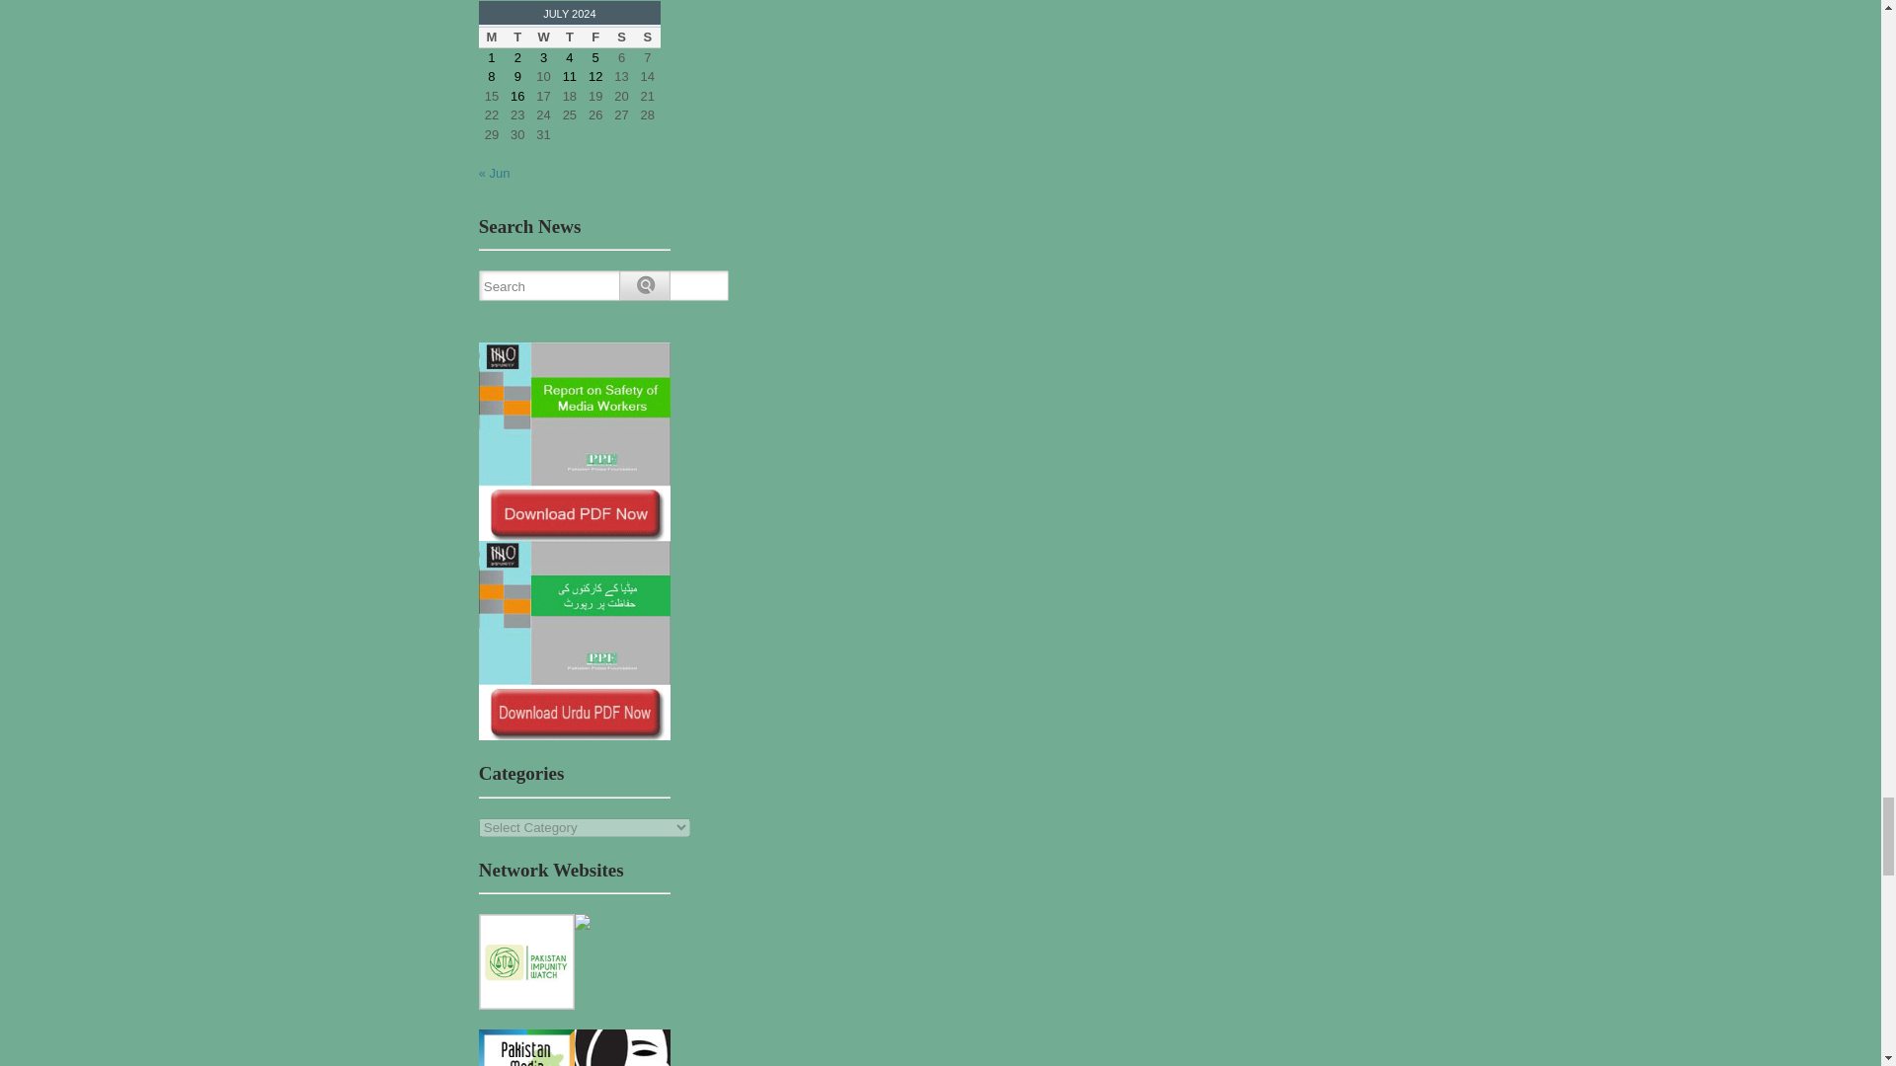 The height and width of the screenshot is (1066, 1896). I want to click on Tuesday, so click(517, 38).